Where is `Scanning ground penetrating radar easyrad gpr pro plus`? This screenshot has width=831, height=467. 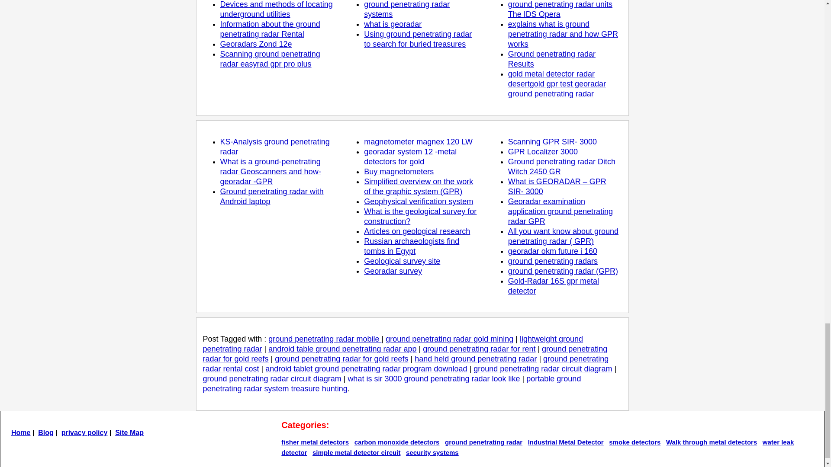 Scanning ground penetrating radar easyrad gpr pro plus is located at coordinates (270, 59).